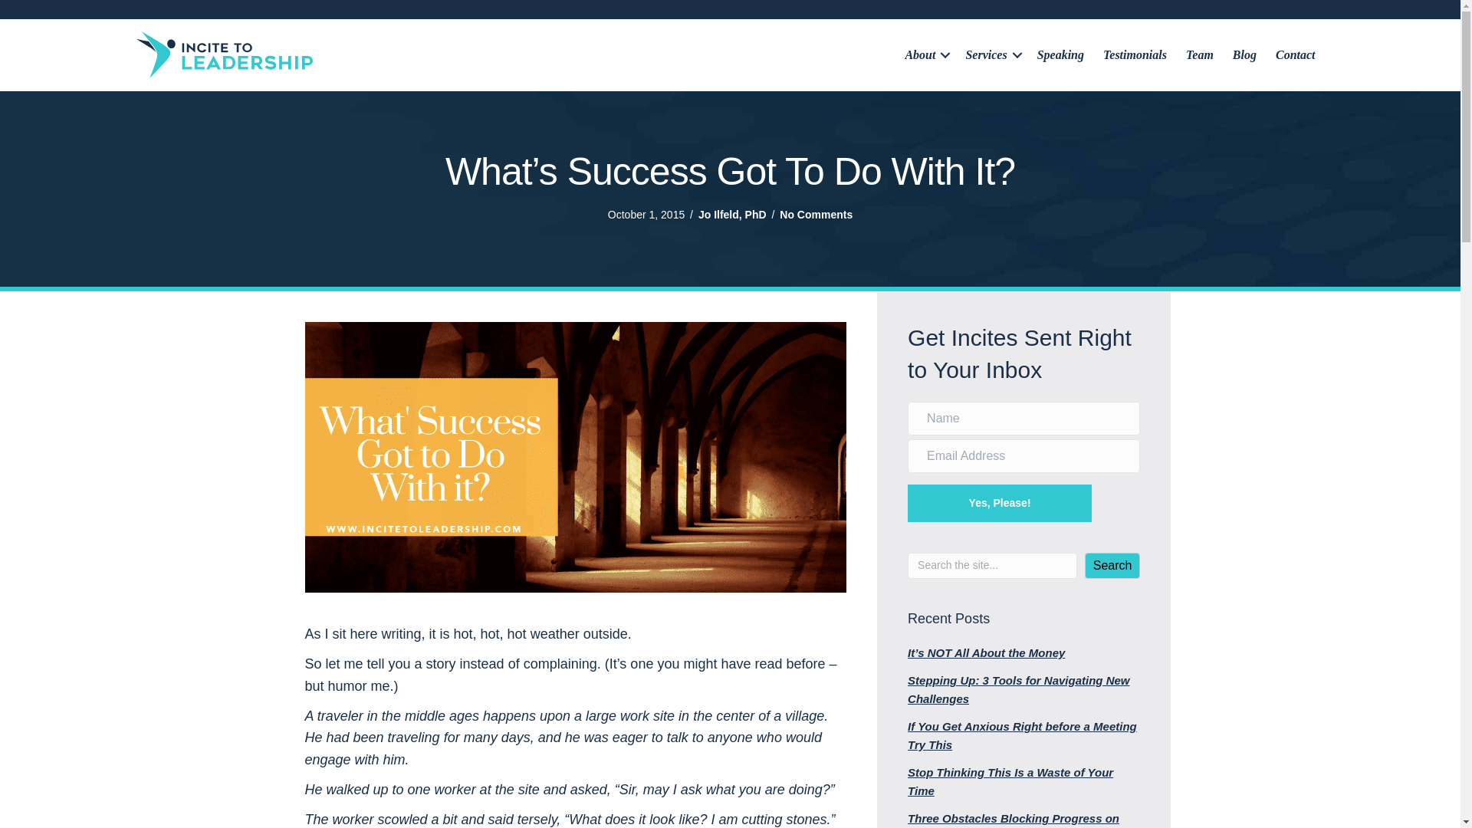  What do you see at coordinates (1000, 503) in the screenshot?
I see `Yes, Please!` at bounding box center [1000, 503].